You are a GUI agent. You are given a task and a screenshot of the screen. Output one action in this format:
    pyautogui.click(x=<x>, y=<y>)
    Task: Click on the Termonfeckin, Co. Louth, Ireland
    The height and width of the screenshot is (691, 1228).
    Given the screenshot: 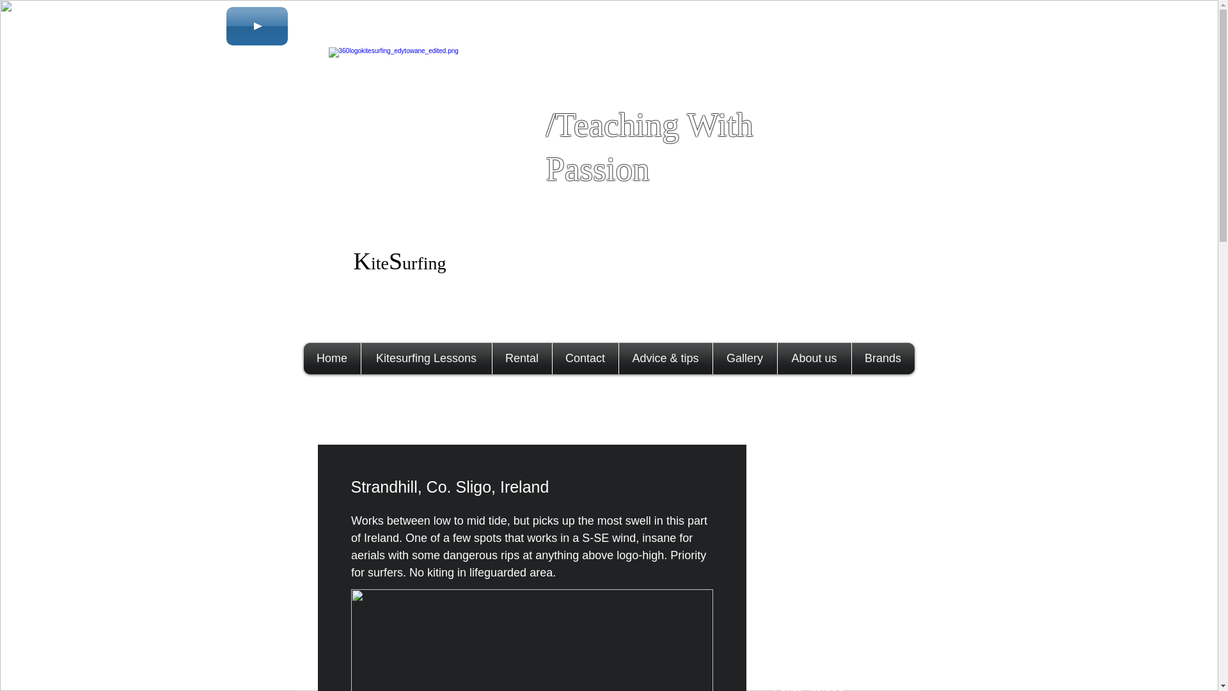 What is the action you would take?
    pyautogui.click(x=835, y=680)
    